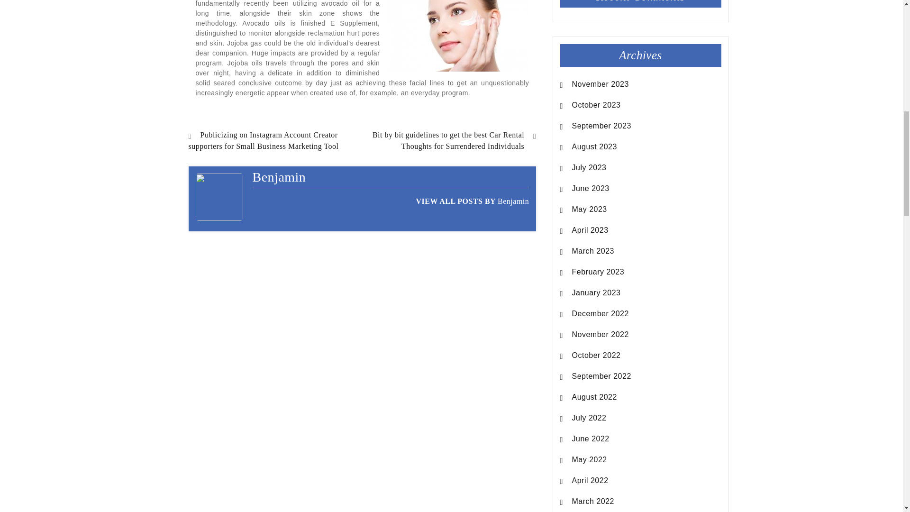 This screenshot has height=512, width=910. I want to click on August 2022, so click(594, 397).